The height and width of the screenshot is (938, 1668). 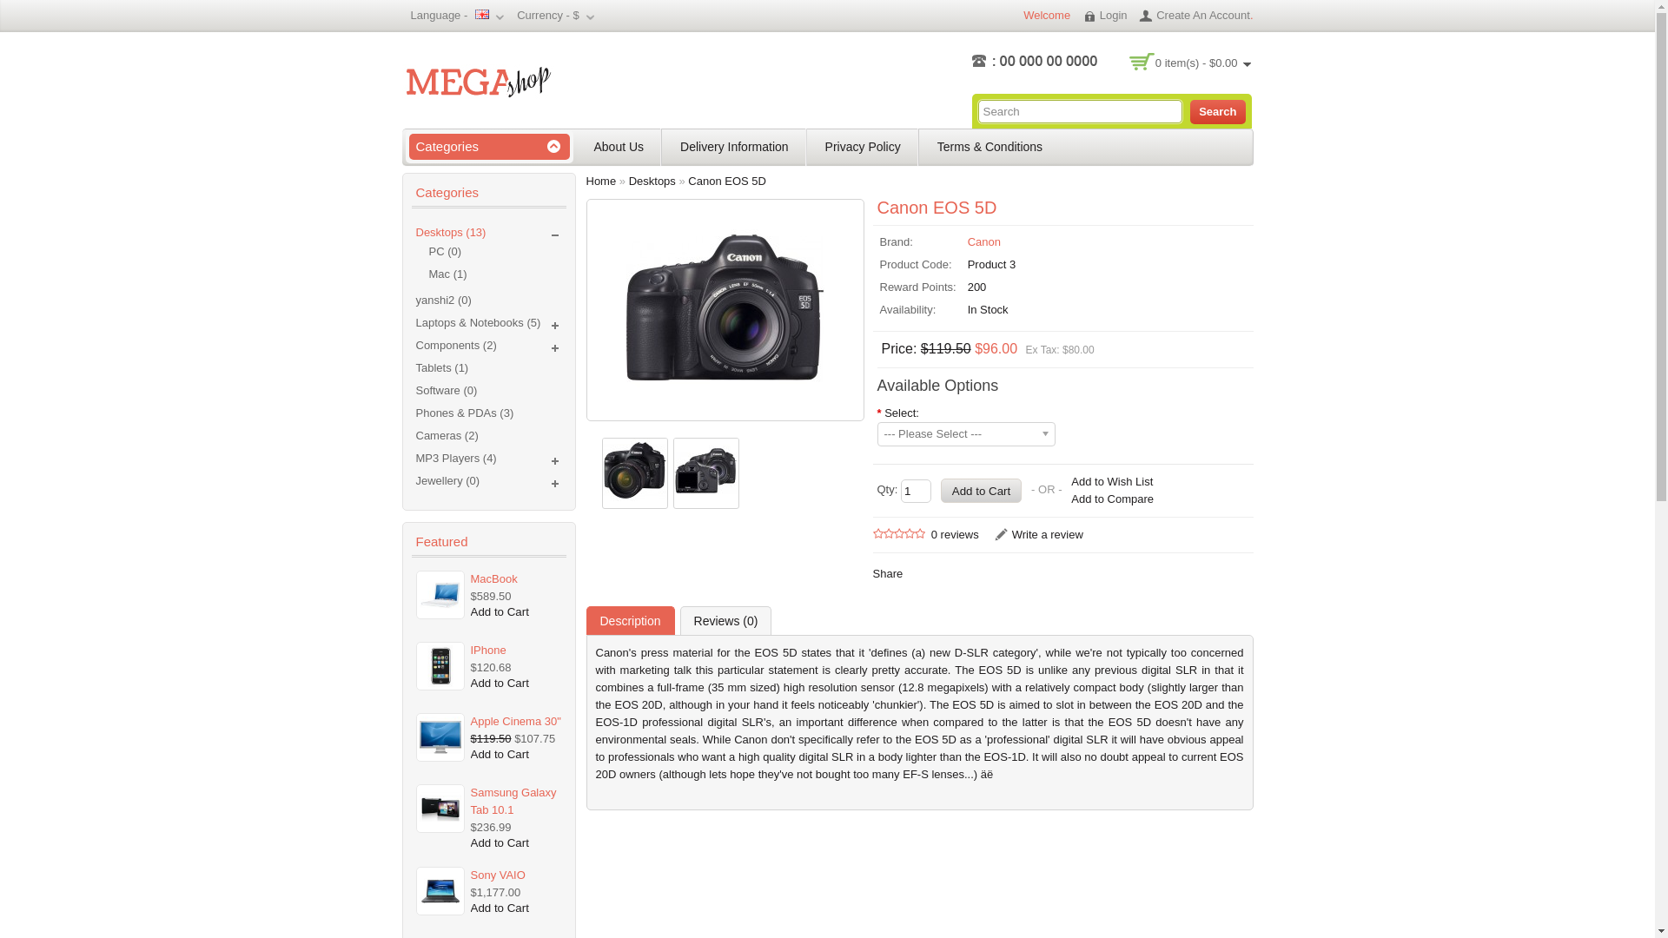 What do you see at coordinates (464, 413) in the screenshot?
I see `Phones & PDAs (3)` at bounding box center [464, 413].